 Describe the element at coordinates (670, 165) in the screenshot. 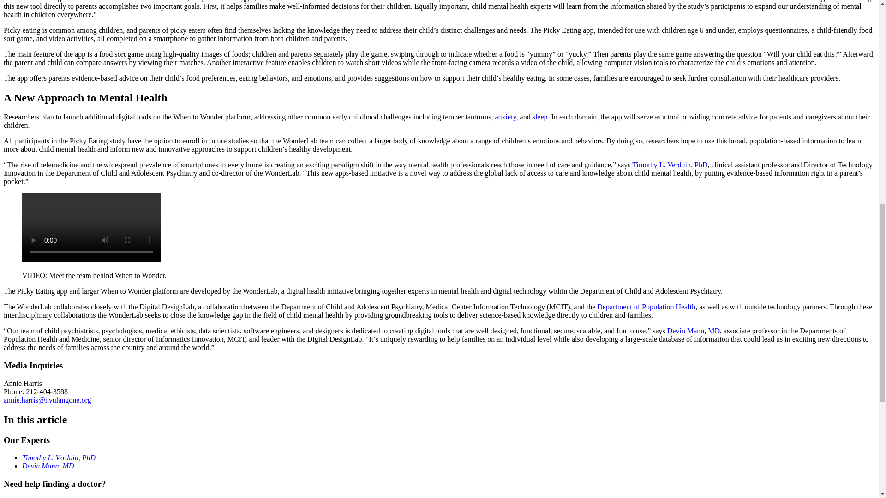

I see `Timothy L. Verduin, PhD` at that location.